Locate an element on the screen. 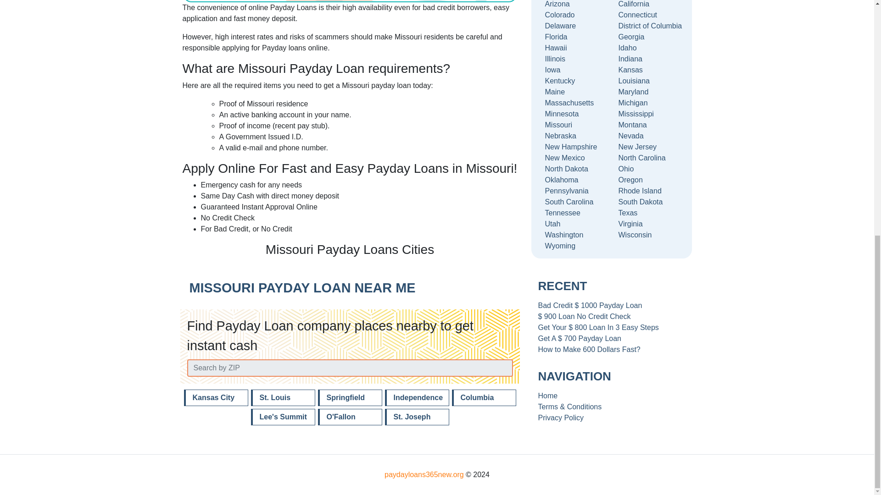 The height and width of the screenshot is (495, 881). Indiana is located at coordinates (648, 59).